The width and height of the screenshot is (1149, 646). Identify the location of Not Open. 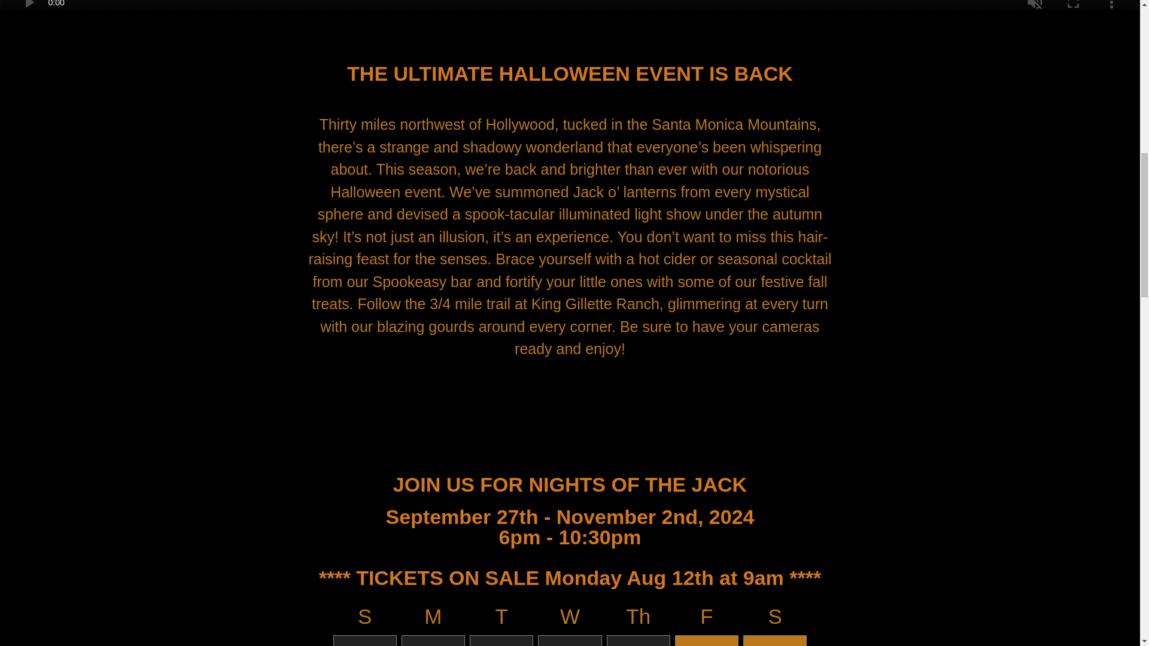
(433, 640).